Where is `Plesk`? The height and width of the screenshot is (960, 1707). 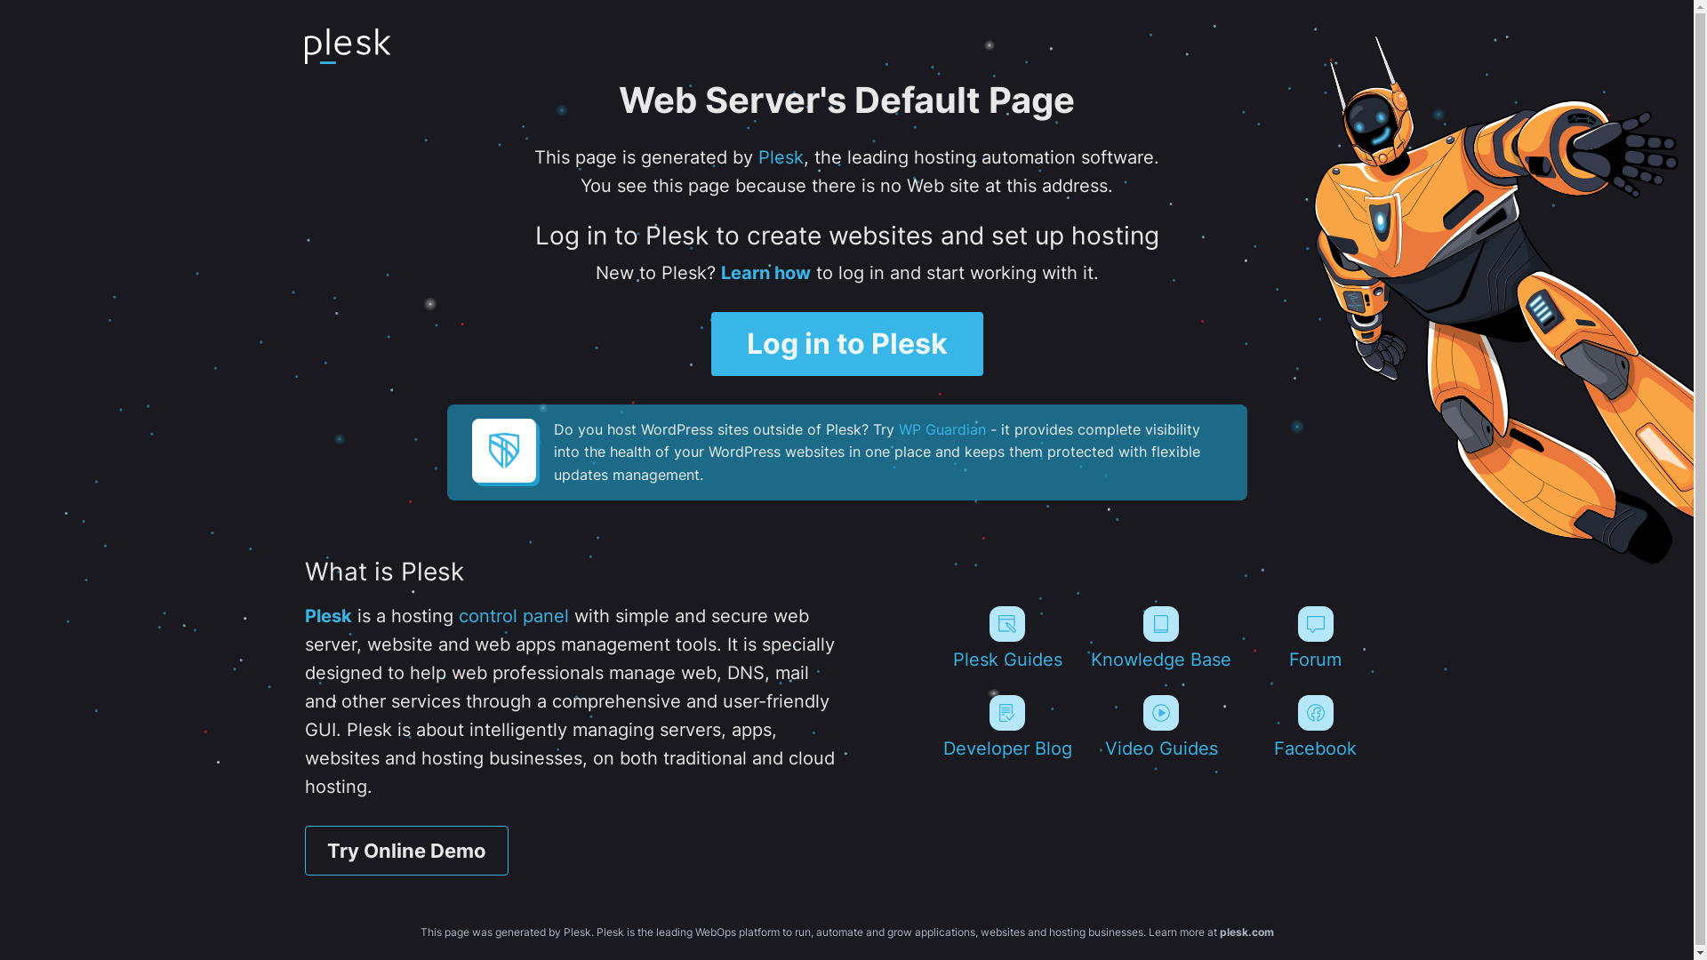 Plesk is located at coordinates (781, 157).